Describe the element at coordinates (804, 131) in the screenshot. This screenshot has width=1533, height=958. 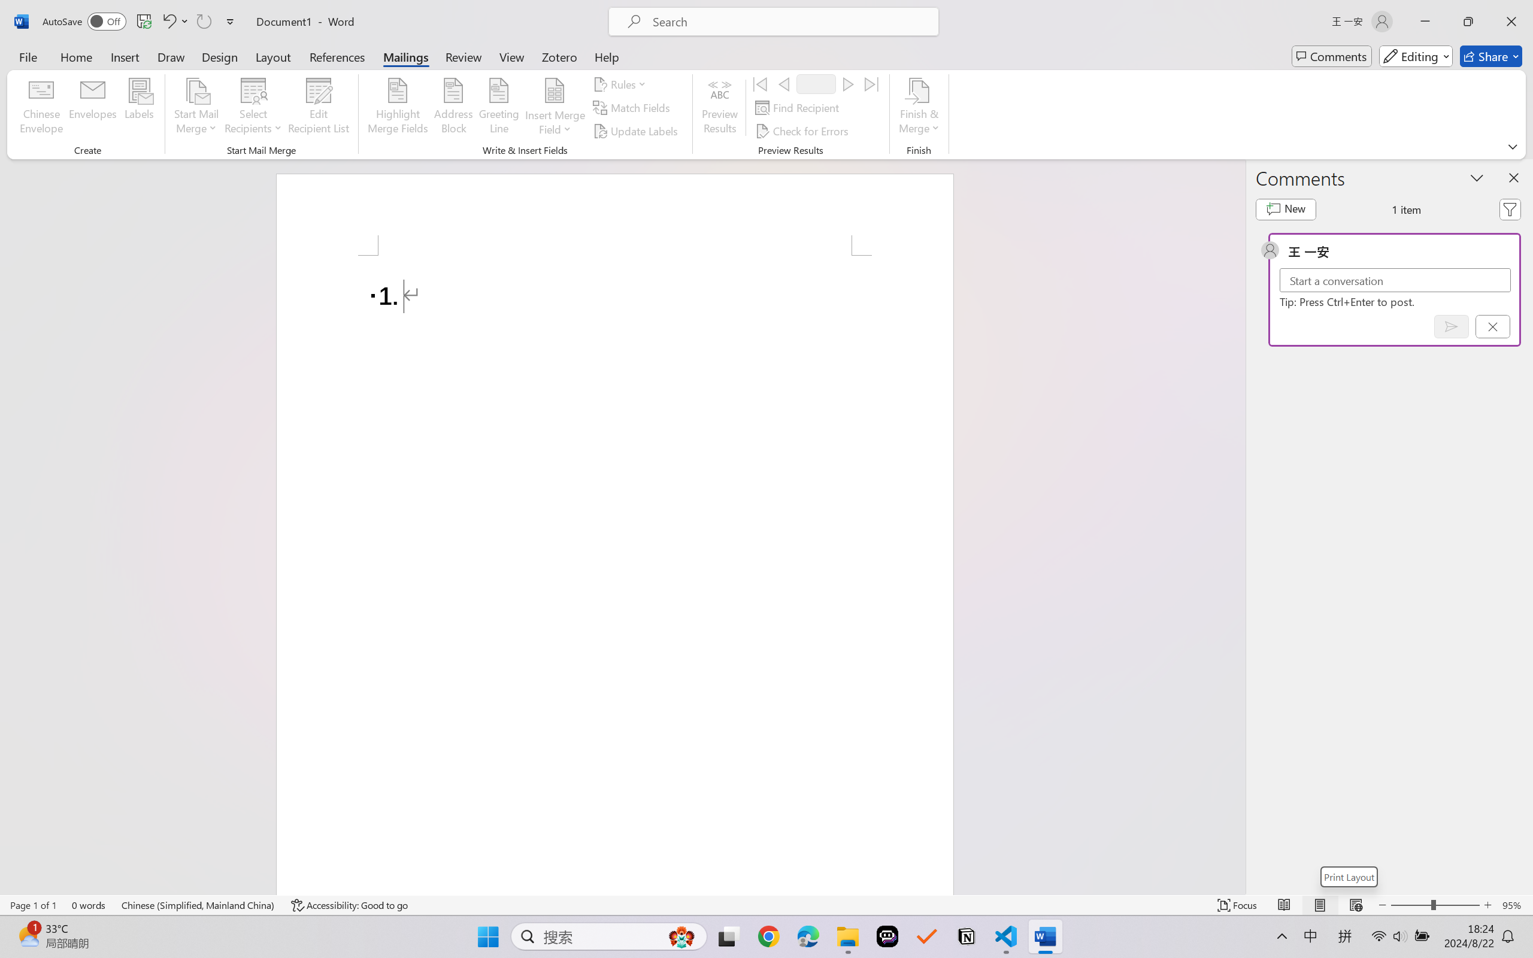
I see `Check for Errors...` at that location.